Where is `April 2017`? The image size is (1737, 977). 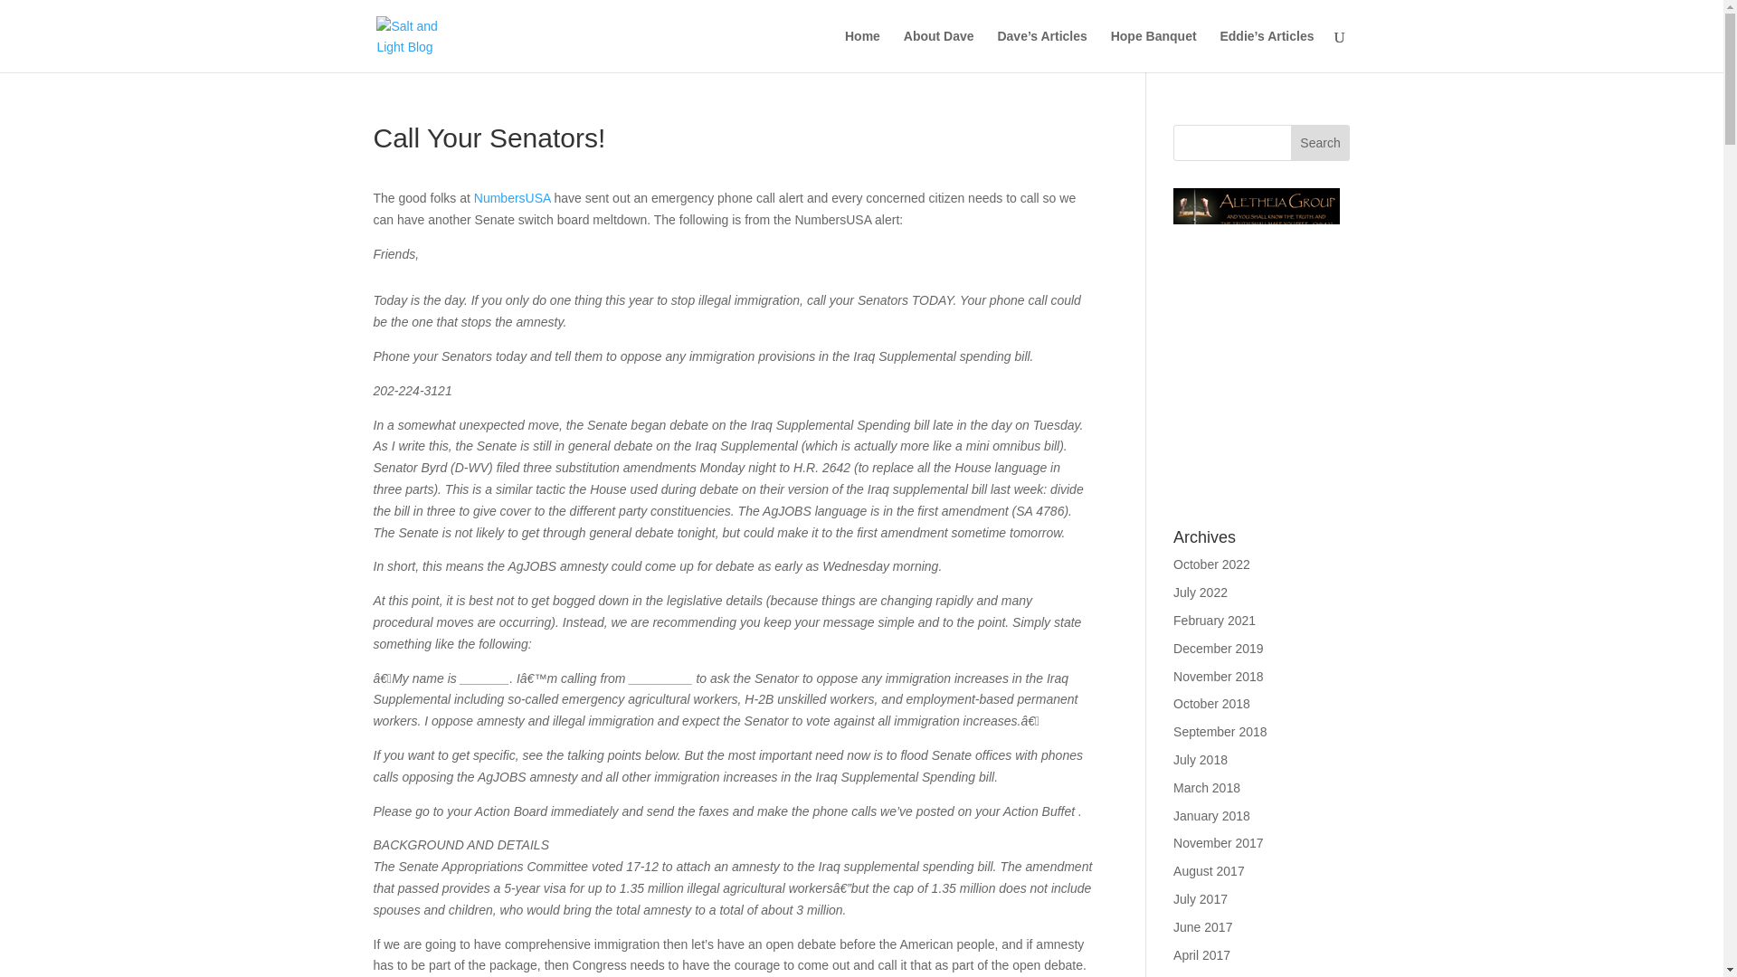
April 2017 is located at coordinates (1201, 954).